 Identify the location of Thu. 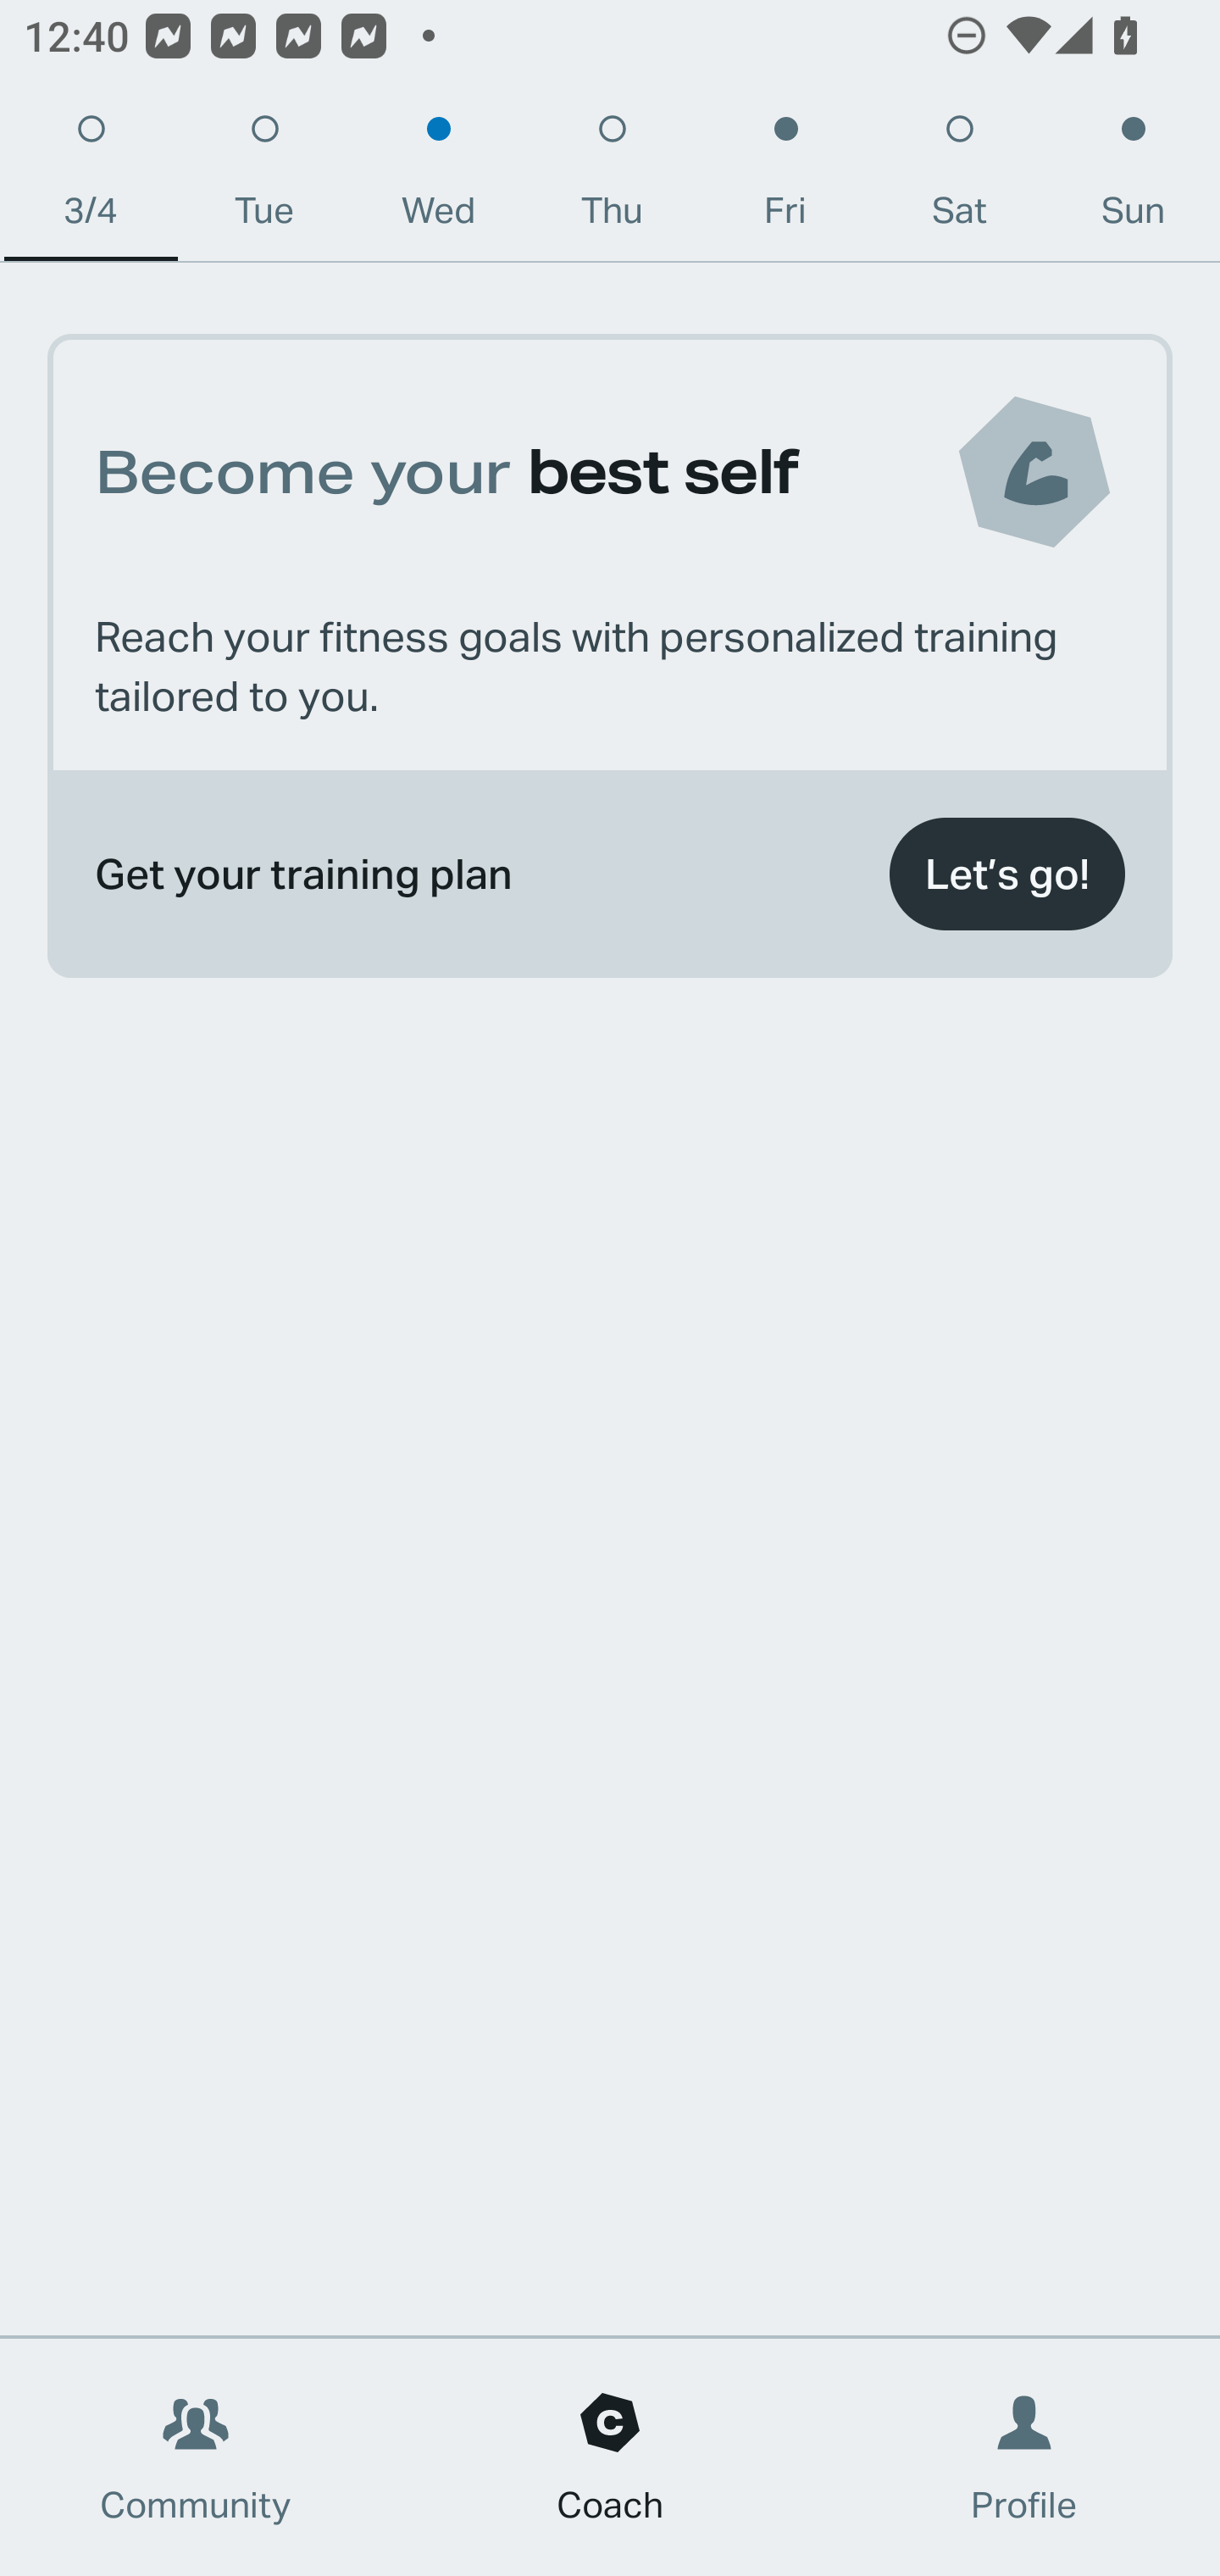
(612, 178).